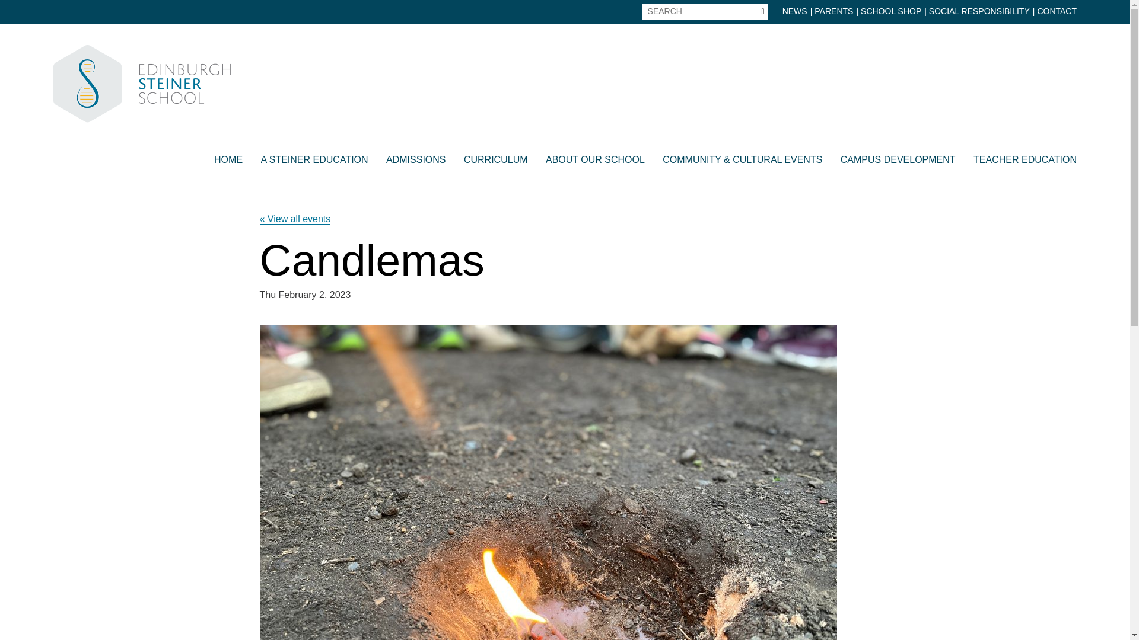 The width and height of the screenshot is (1139, 640). I want to click on CURRICULUM, so click(496, 163).